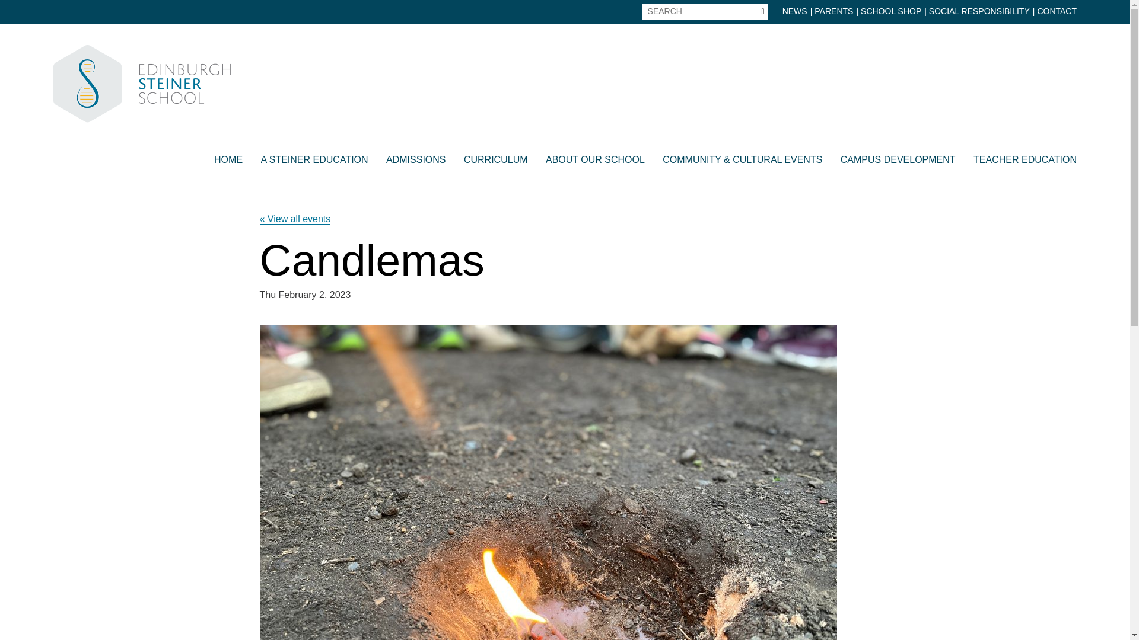 The width and height of the screenshot is (1139, 640). I want to click on CURRICULUM, so click(496, 163).